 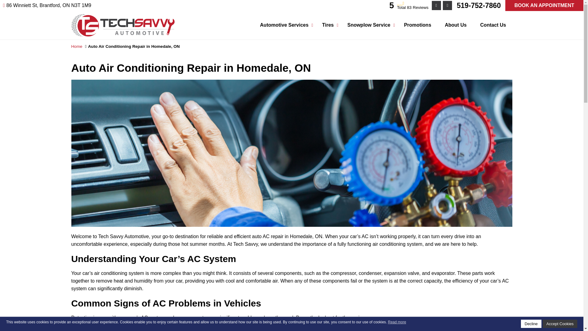 What do you see at coordinates (328, 25) in the screenshot?
I see `Tires` at bounding box center [328, 25].